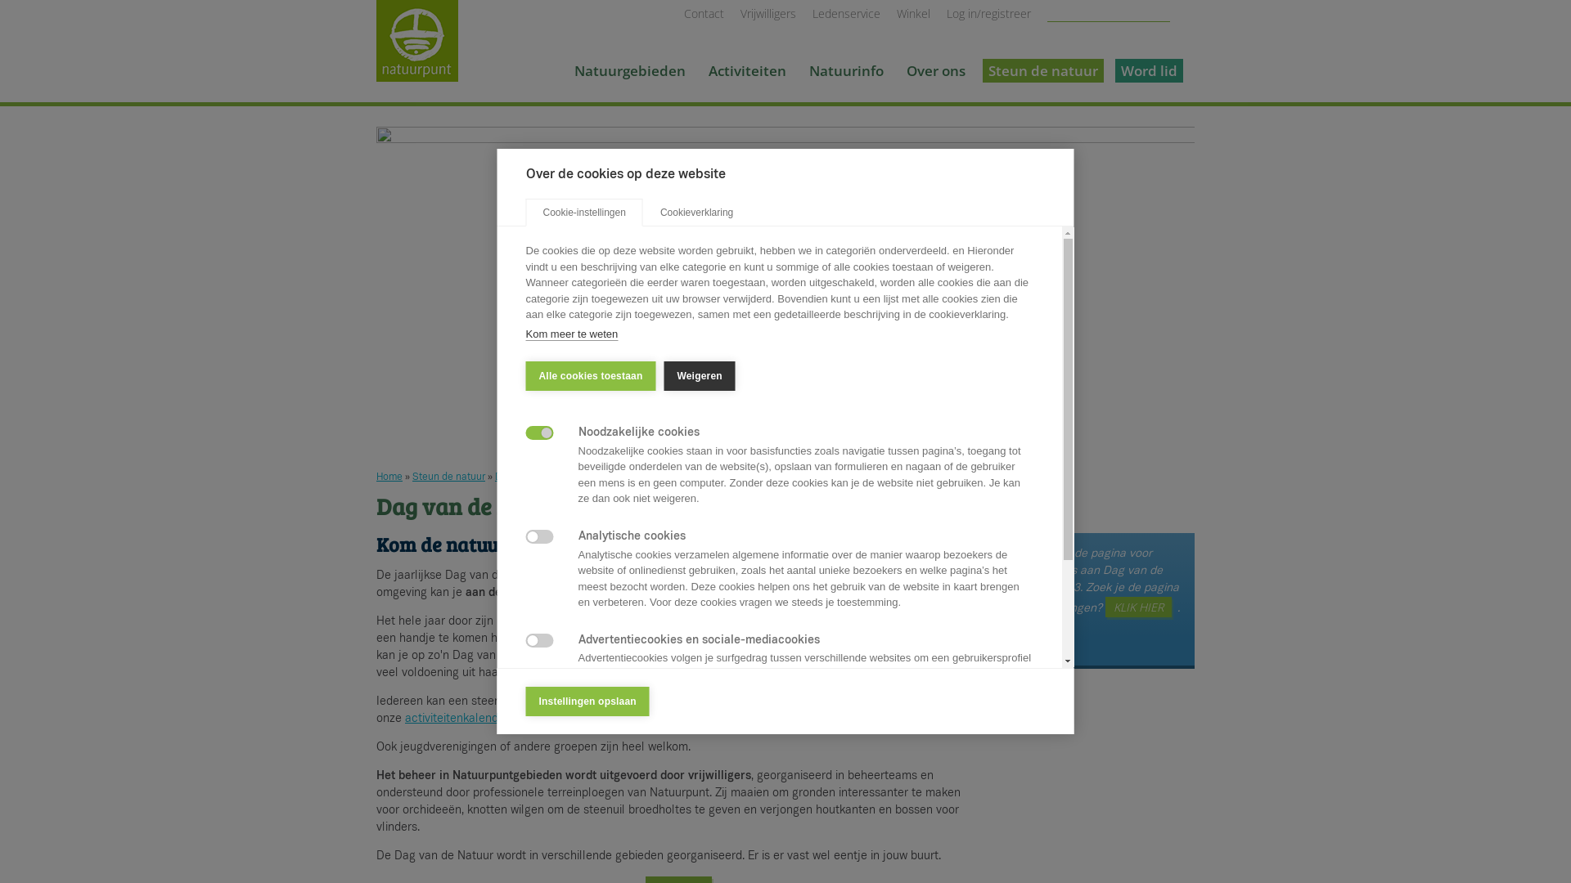 The width and height of the screenshot is (1571, 883). Describe the element at coordinates (748, 70) in the screenshot. I see `Activiteiten` at that location.